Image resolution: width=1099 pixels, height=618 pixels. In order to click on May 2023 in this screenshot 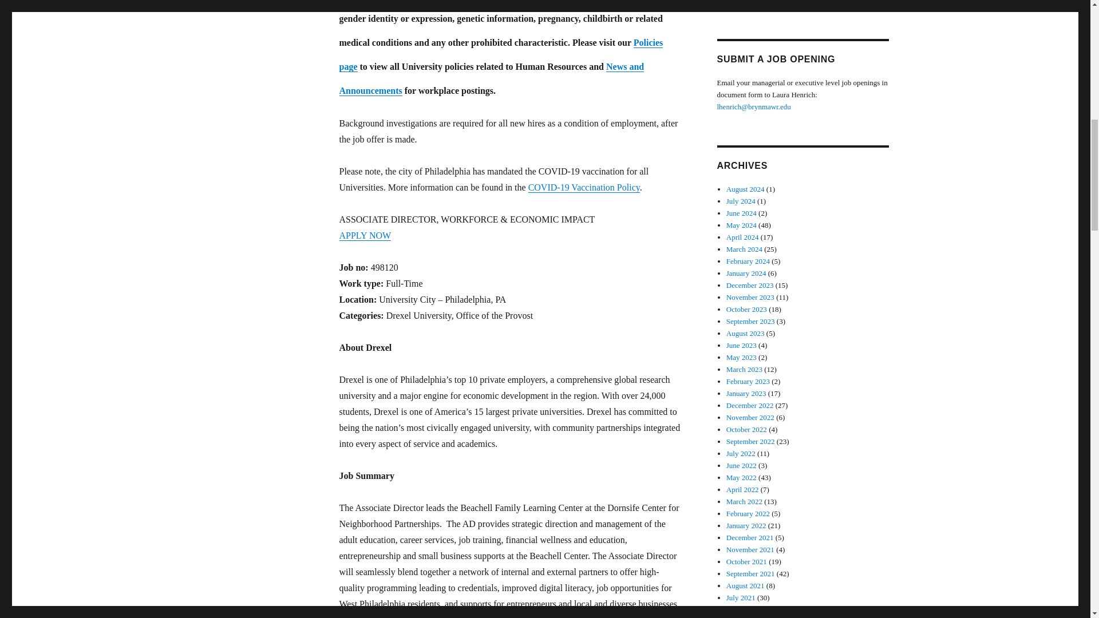, I will do `click(742, 357)`.